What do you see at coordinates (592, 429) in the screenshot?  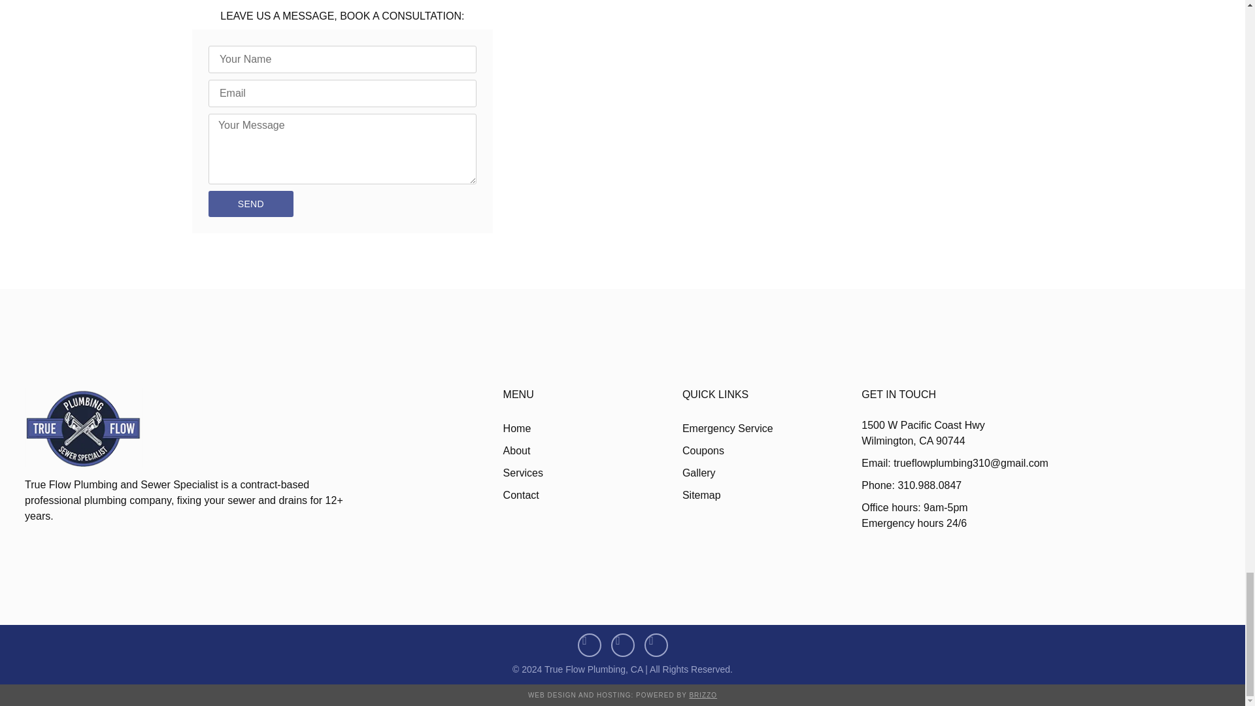 I see `Home` at bounding box center [592, 429].